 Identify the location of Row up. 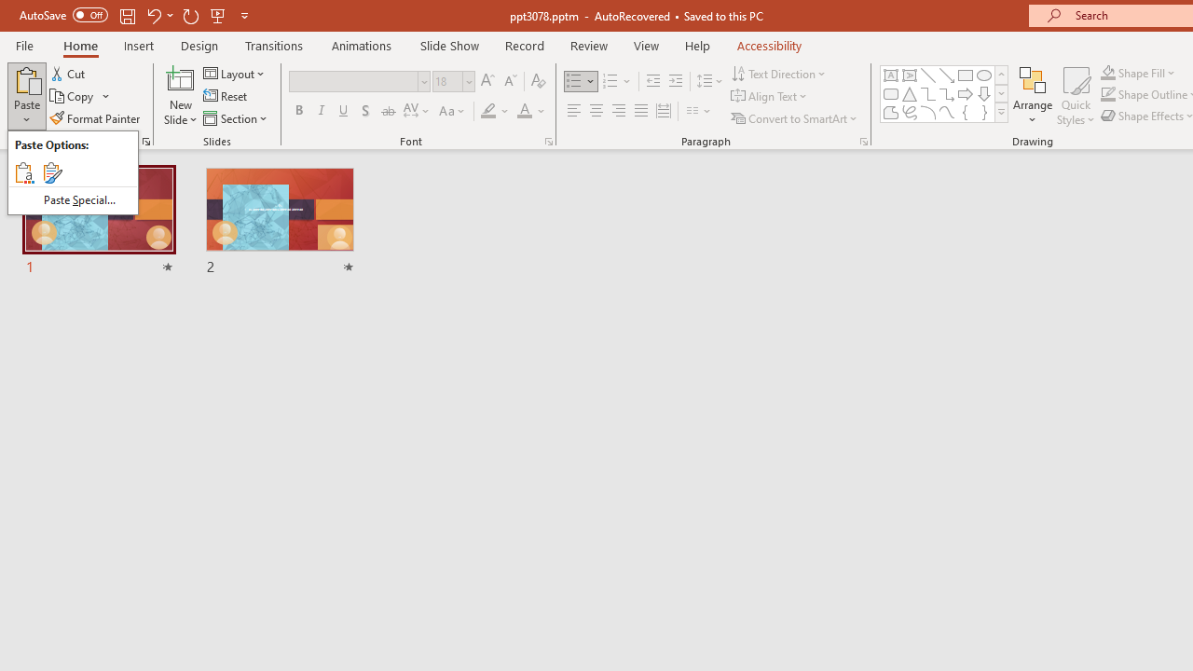
(1001, 75).